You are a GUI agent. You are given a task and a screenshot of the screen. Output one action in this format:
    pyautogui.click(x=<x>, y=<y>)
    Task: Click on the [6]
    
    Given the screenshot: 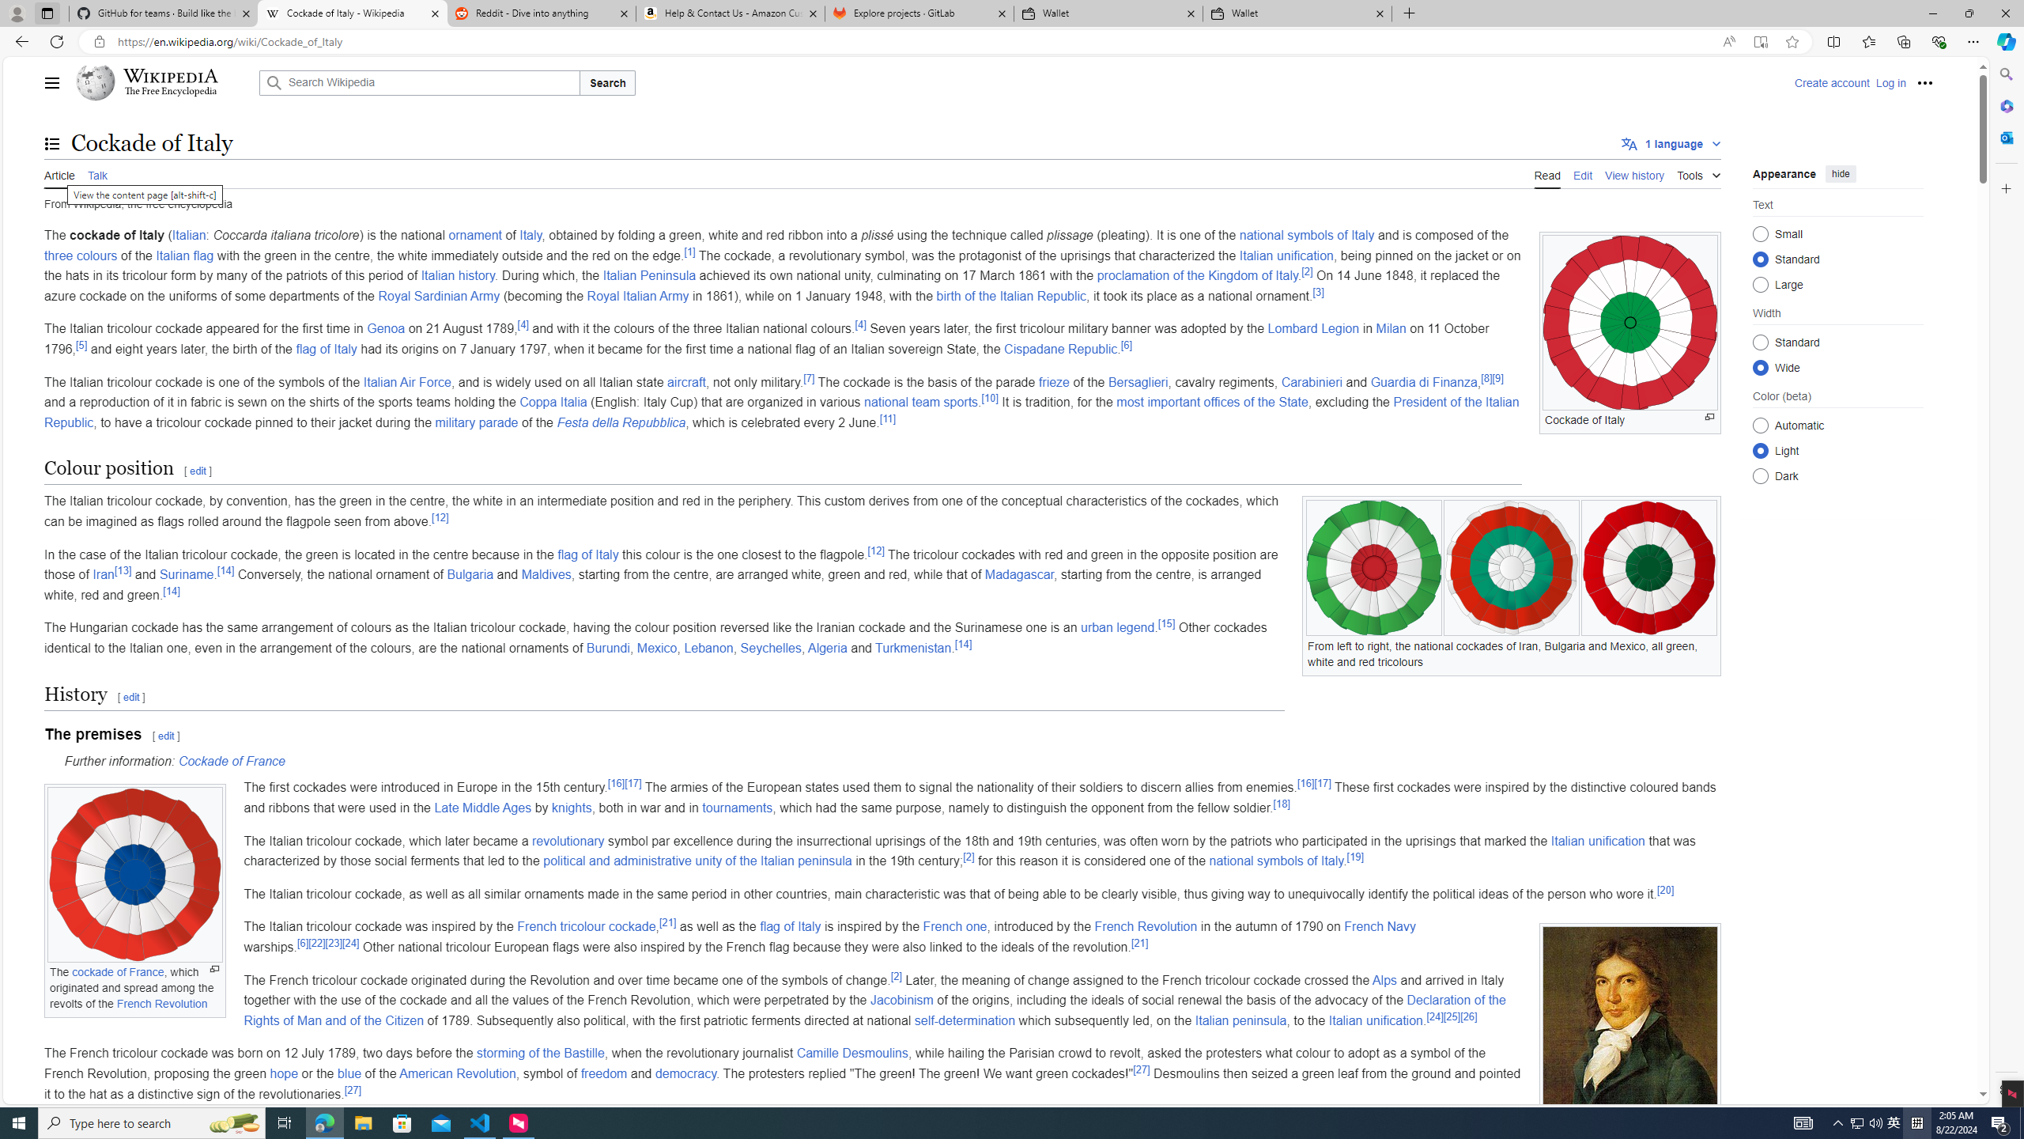 What is the action you would take?
    pyautogui.click(x=302, y=942)
    